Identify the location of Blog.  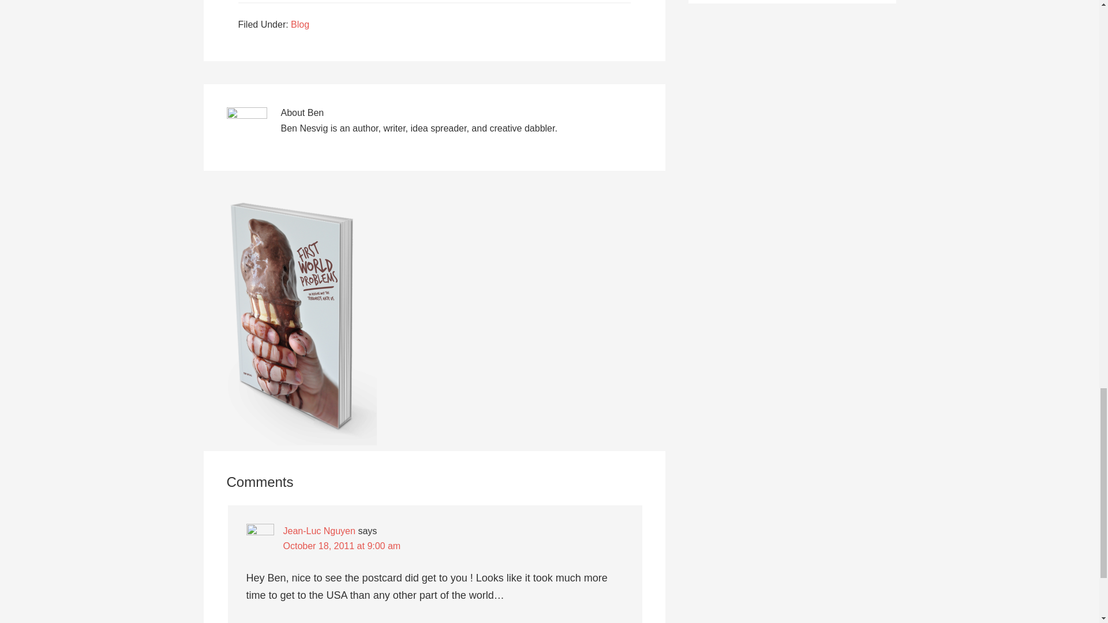
(300, 24).